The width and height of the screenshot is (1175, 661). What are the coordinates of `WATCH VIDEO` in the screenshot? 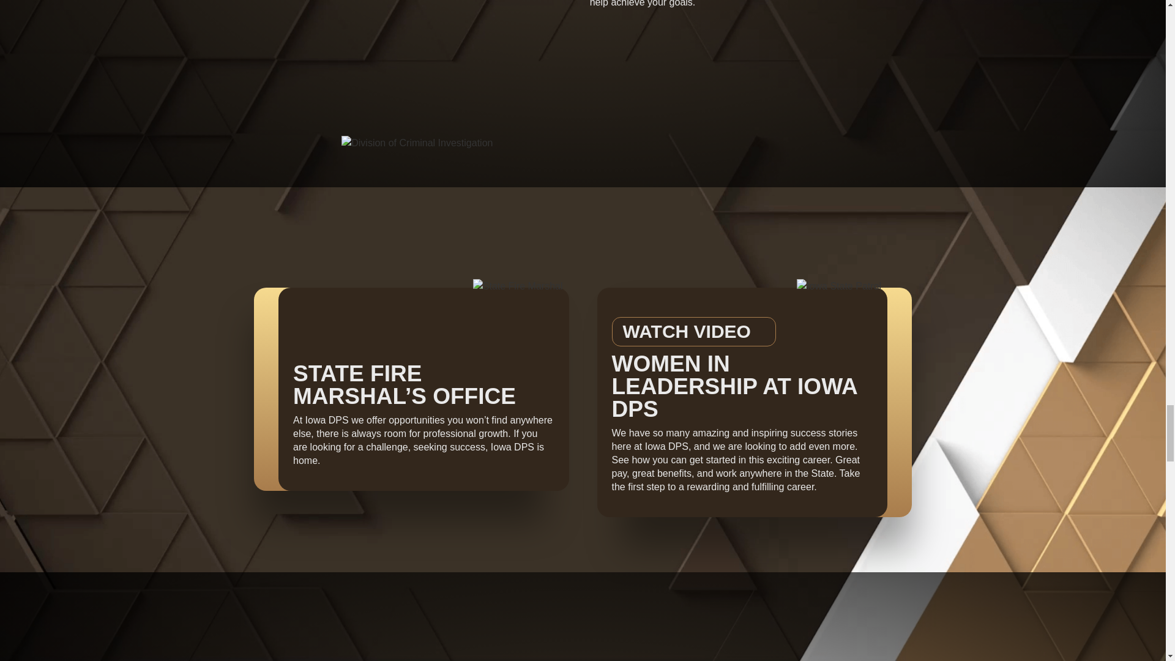 It's located at (694, 332).